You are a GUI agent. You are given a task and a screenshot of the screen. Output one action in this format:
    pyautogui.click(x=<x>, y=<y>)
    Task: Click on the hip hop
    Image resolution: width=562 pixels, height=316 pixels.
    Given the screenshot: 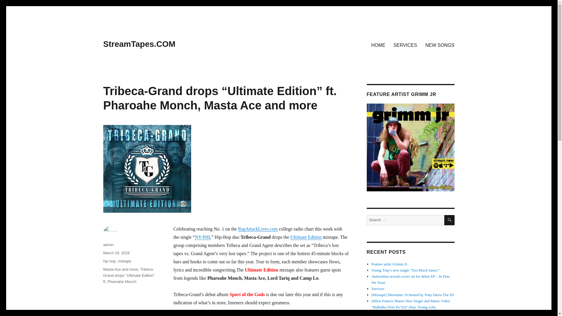 What is the action you would take?
    pyautogui.click(x=109, y=261)
    